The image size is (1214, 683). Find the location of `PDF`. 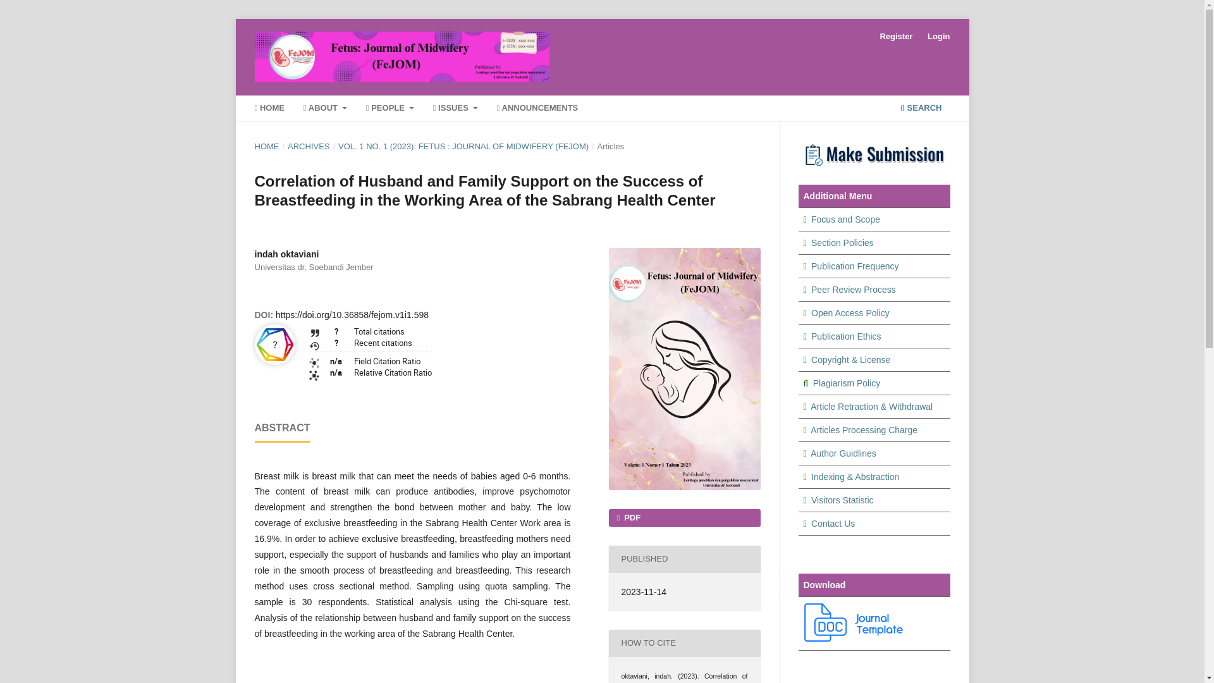

PDF is located at coordinates (684, 517).